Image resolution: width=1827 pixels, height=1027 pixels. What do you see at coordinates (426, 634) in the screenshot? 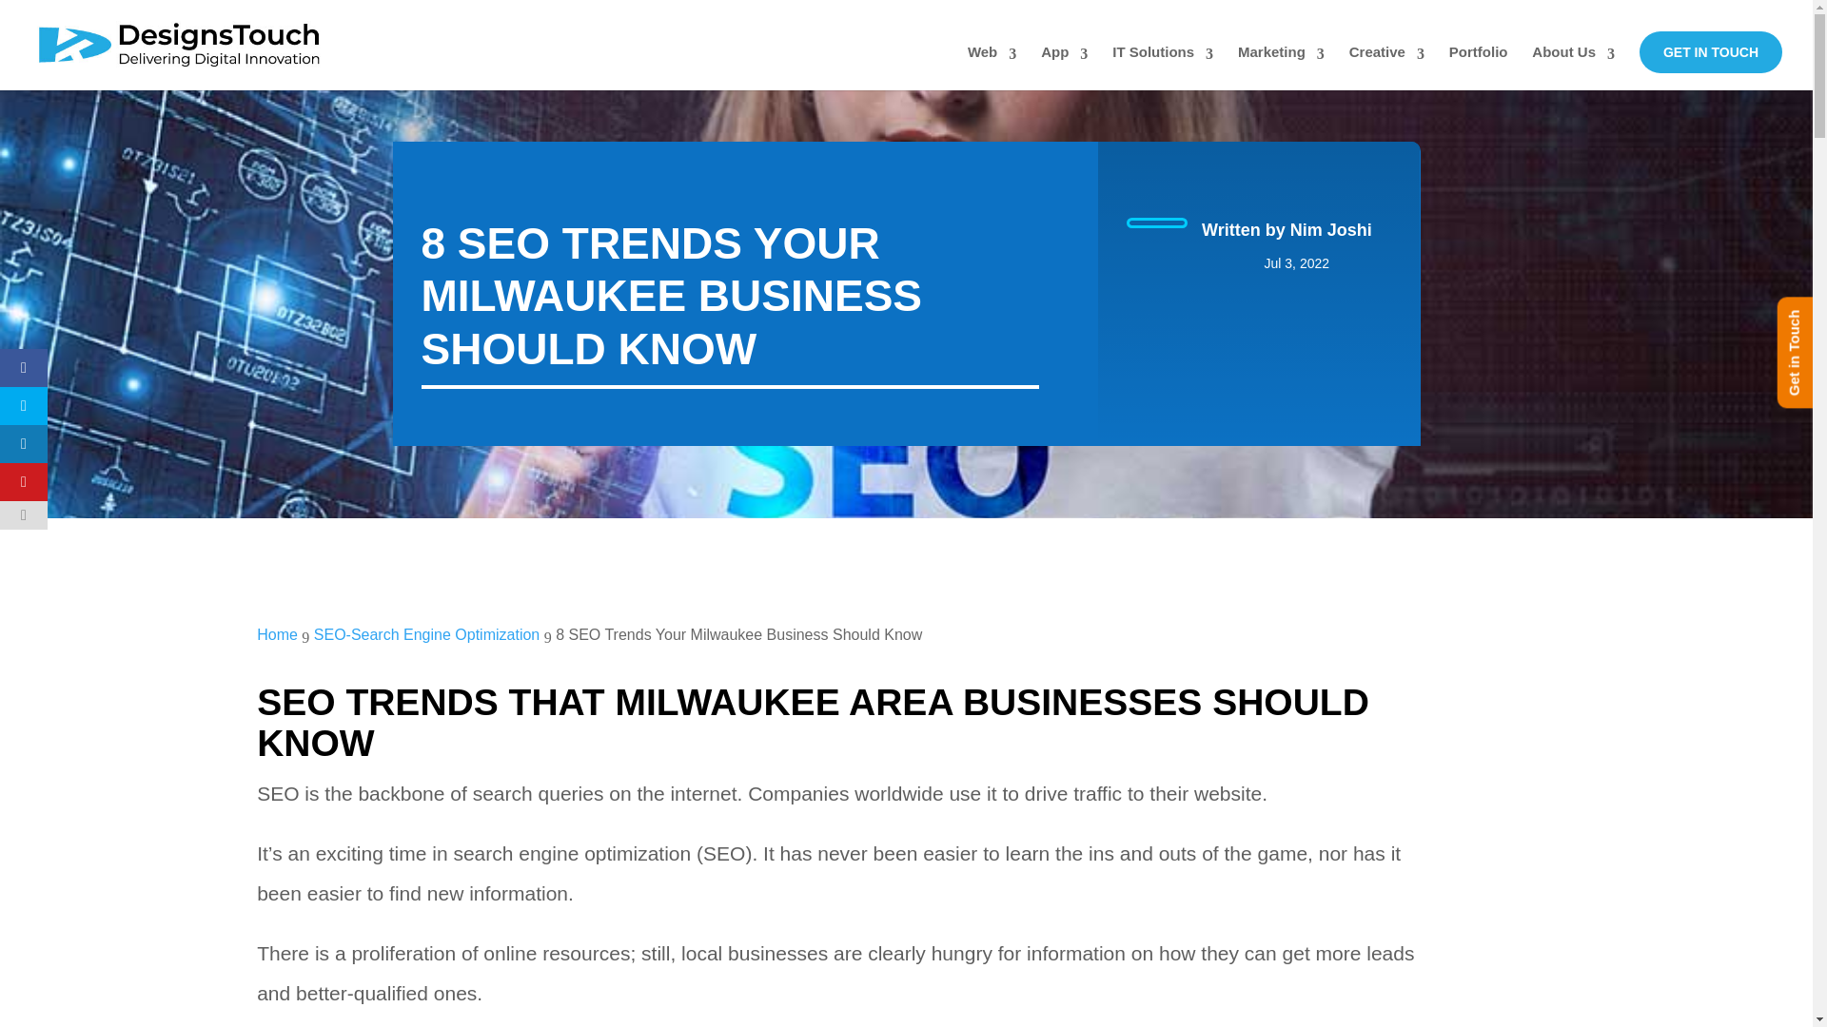
I see `SEO-Search Engine Optimization` at bounding box center [426, 634].